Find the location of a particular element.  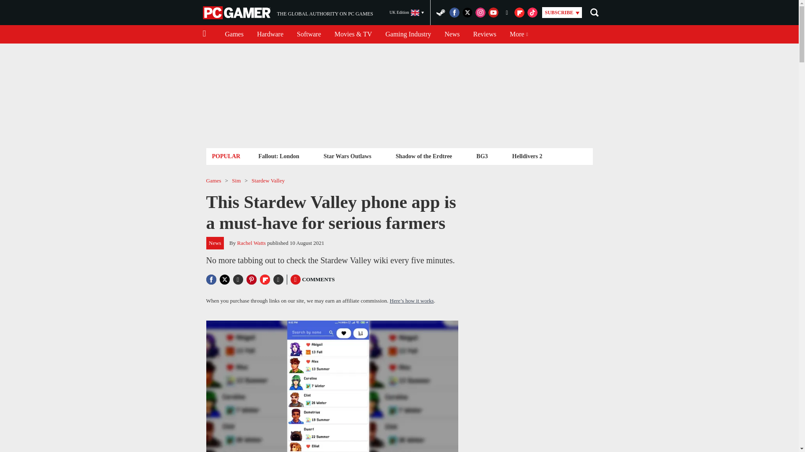

PC Gamer is located at coordinates (347, 156).